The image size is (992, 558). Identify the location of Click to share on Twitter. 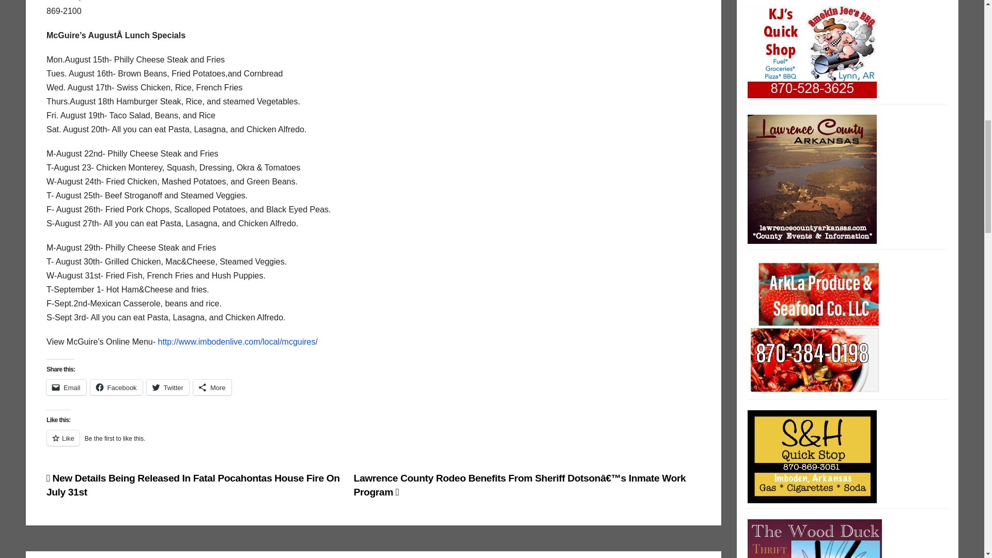
(168, 388).